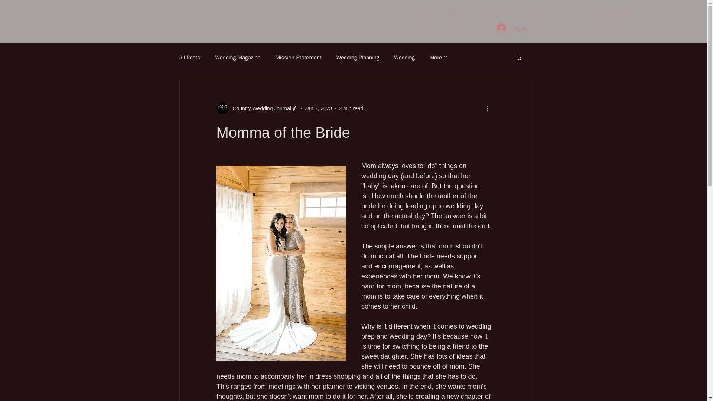 The image size is (713, 401). I want to click on Pinterest Code, so click(115, 15).